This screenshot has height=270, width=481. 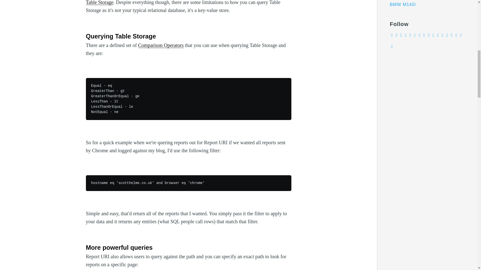 What do you see at coordinates (186, 2) in the screenshot?
I see `Optimising for performance with Azure Table Storage` at bounding box center [186, 2].